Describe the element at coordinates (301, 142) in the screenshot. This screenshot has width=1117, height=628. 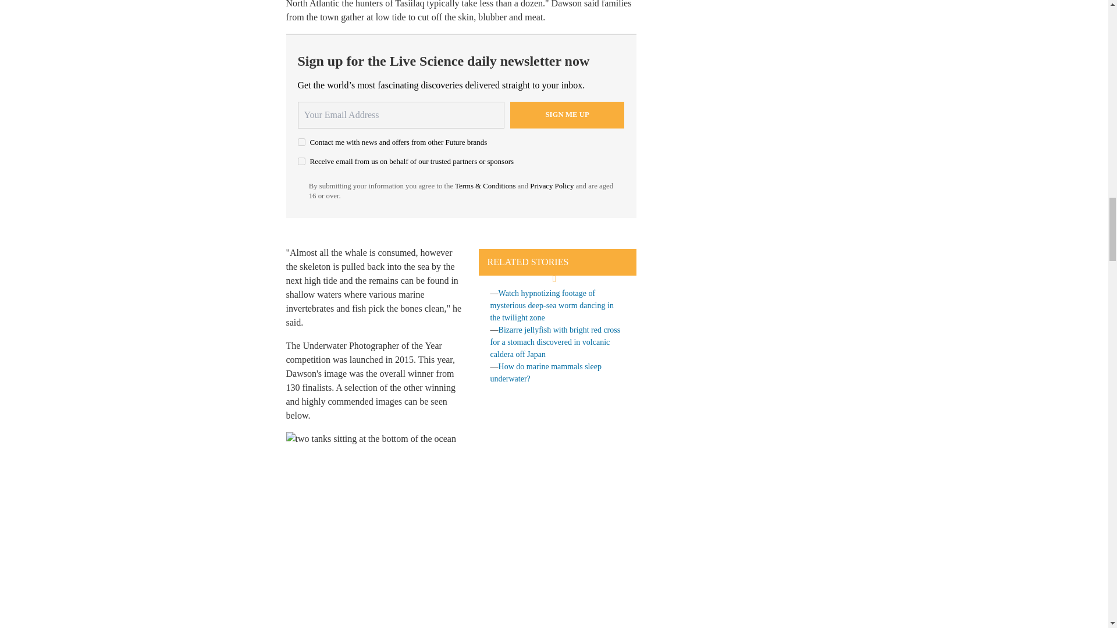
I see `on` at that location.